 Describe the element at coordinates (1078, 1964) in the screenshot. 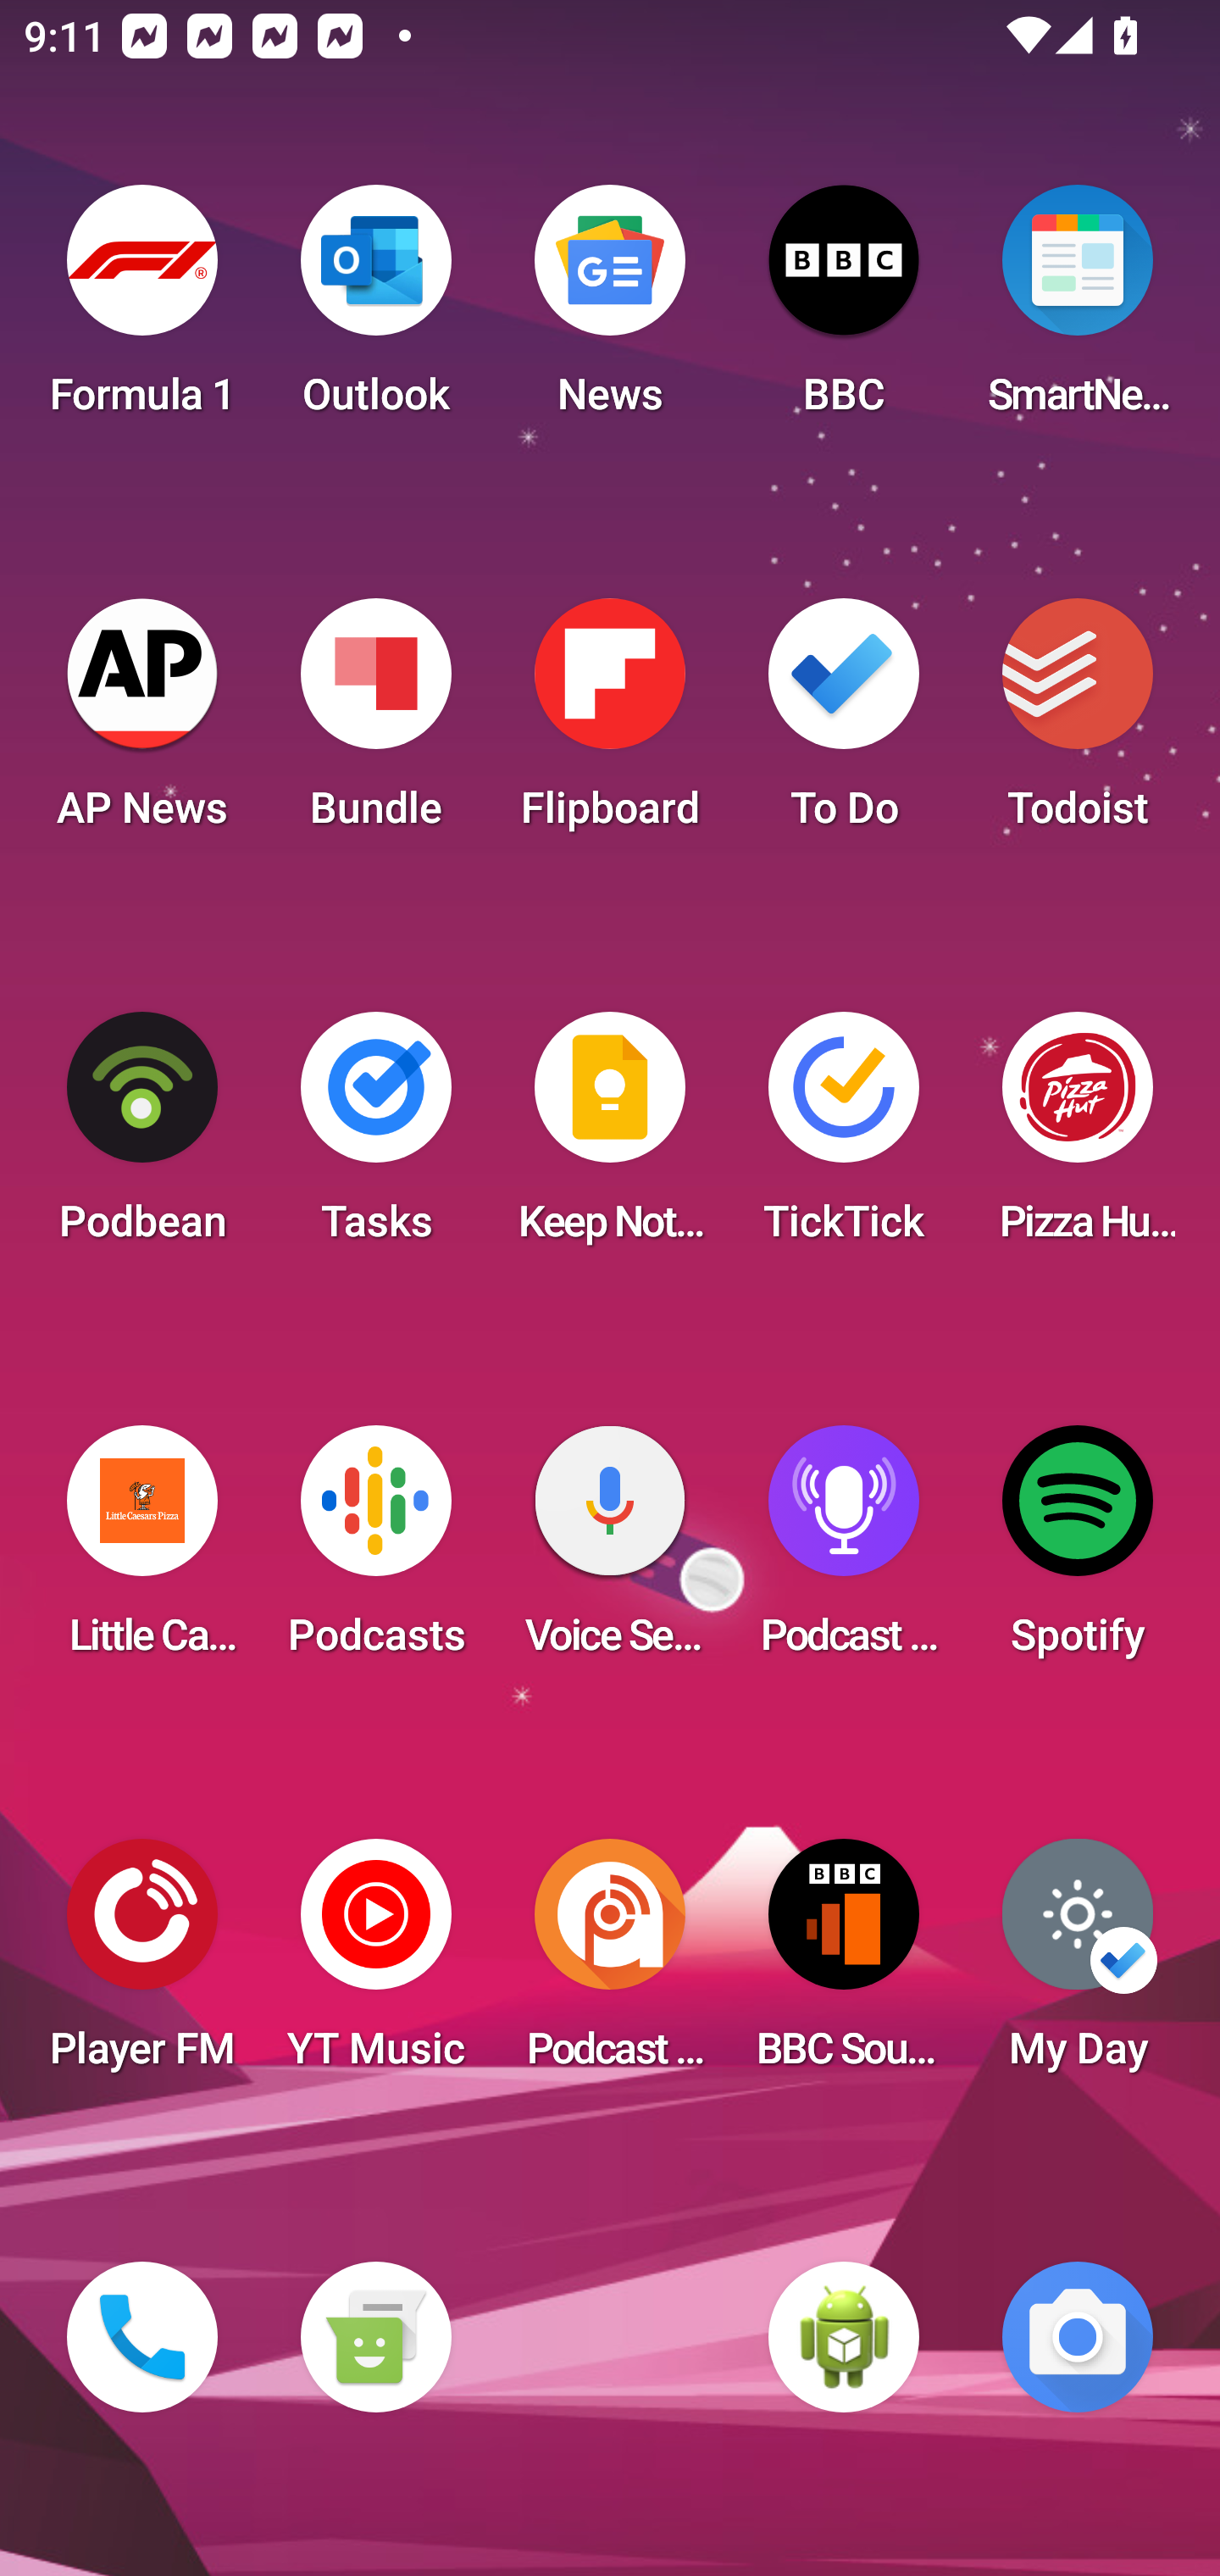

I see `My Day` at that location.